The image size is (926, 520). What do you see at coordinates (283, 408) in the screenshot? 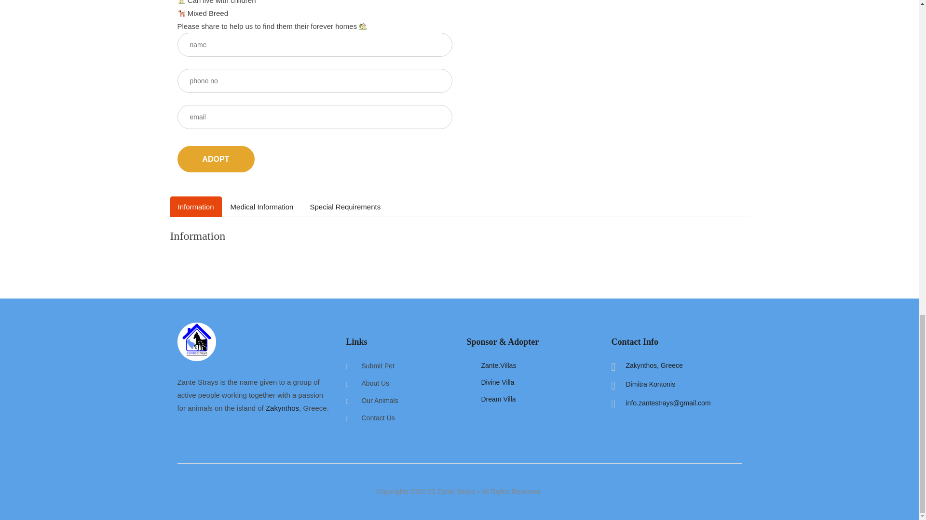
I see `Zakynthos Villas ,villas ,zakynthos` at bounding box center [283, 408].